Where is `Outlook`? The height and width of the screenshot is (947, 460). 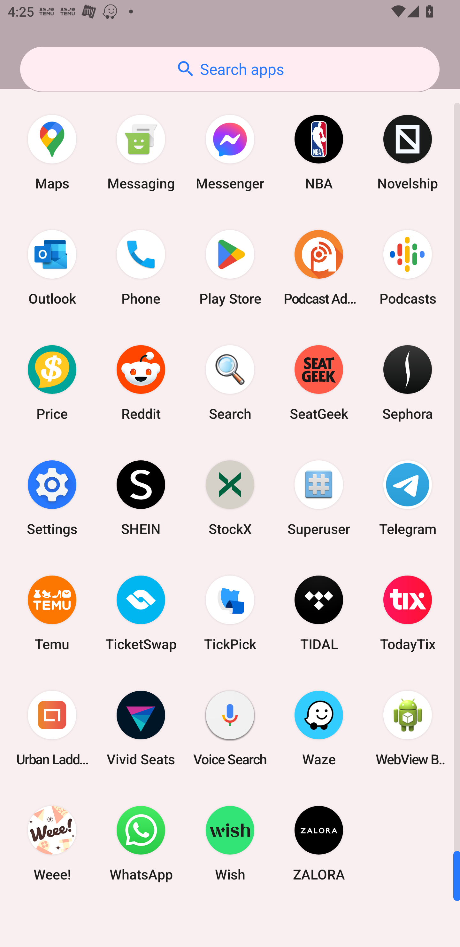 Outlook is located at coordinates (52, 267).